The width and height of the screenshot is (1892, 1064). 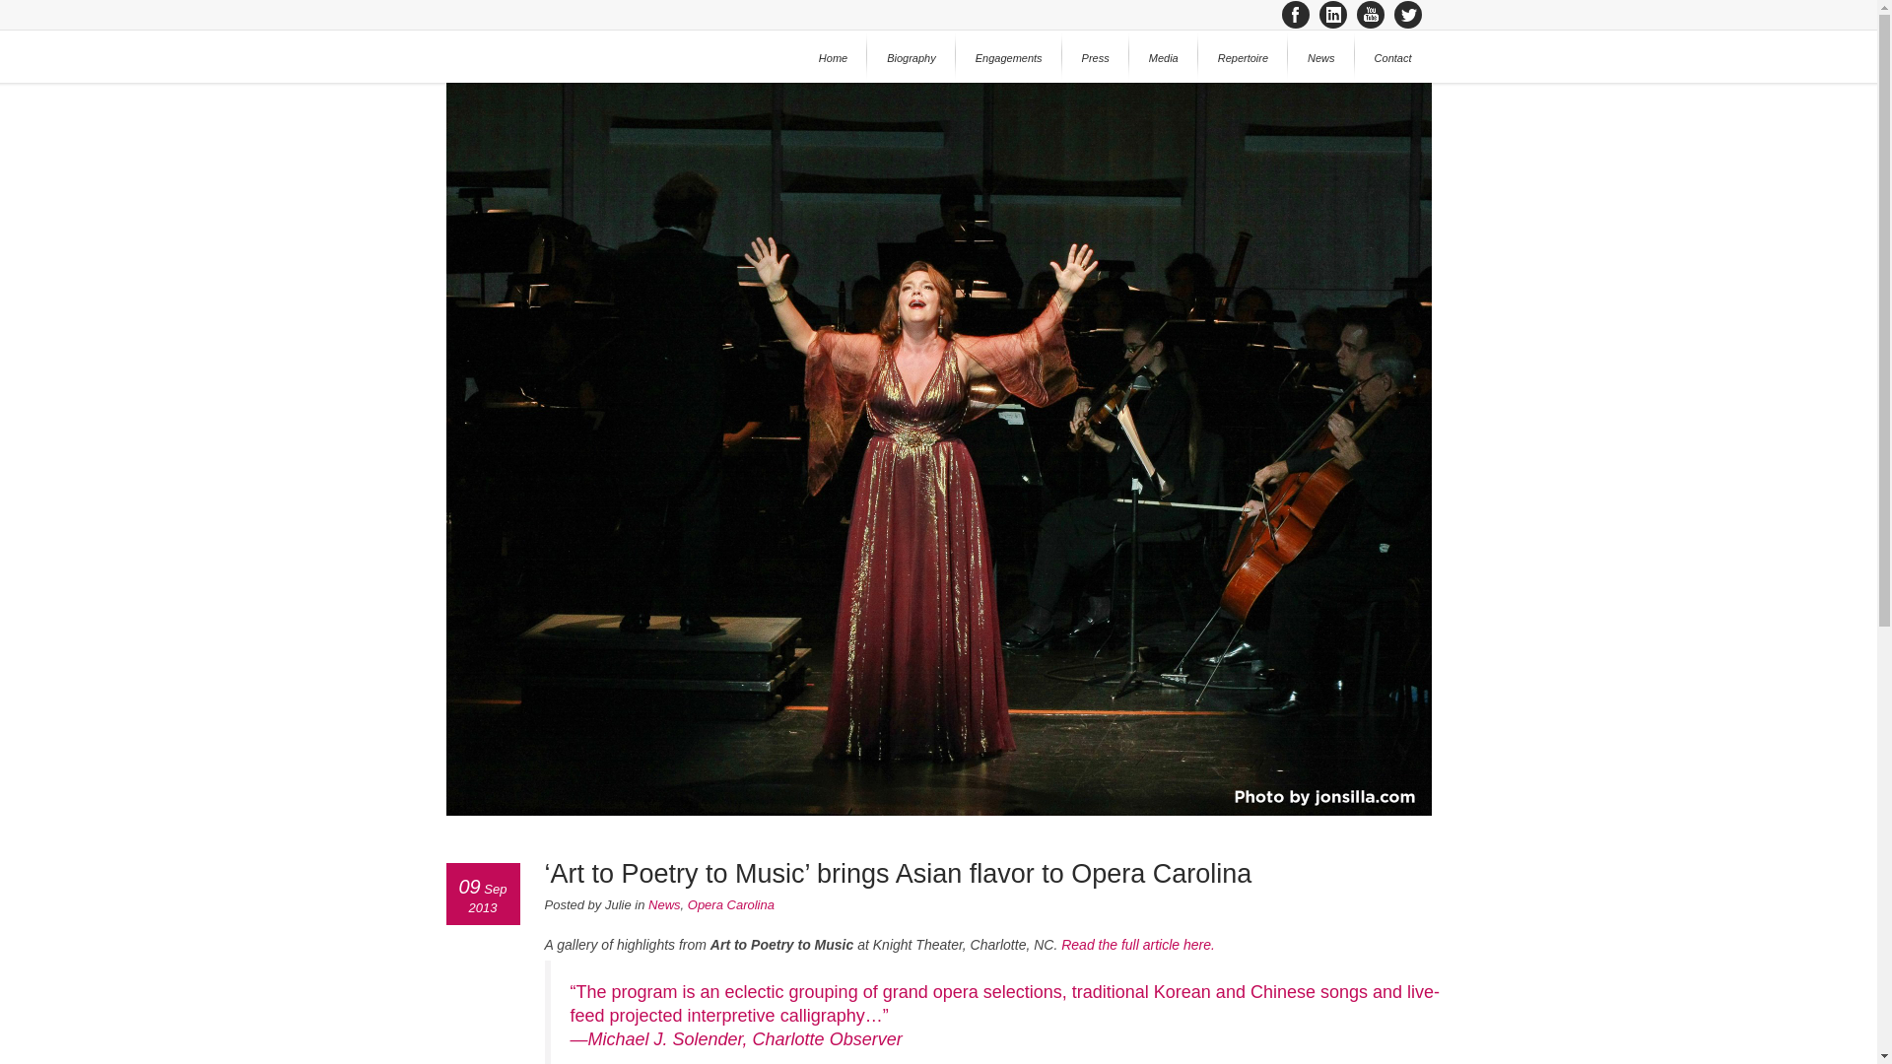 I want to click on youtube, so click(x=1370, y=15).